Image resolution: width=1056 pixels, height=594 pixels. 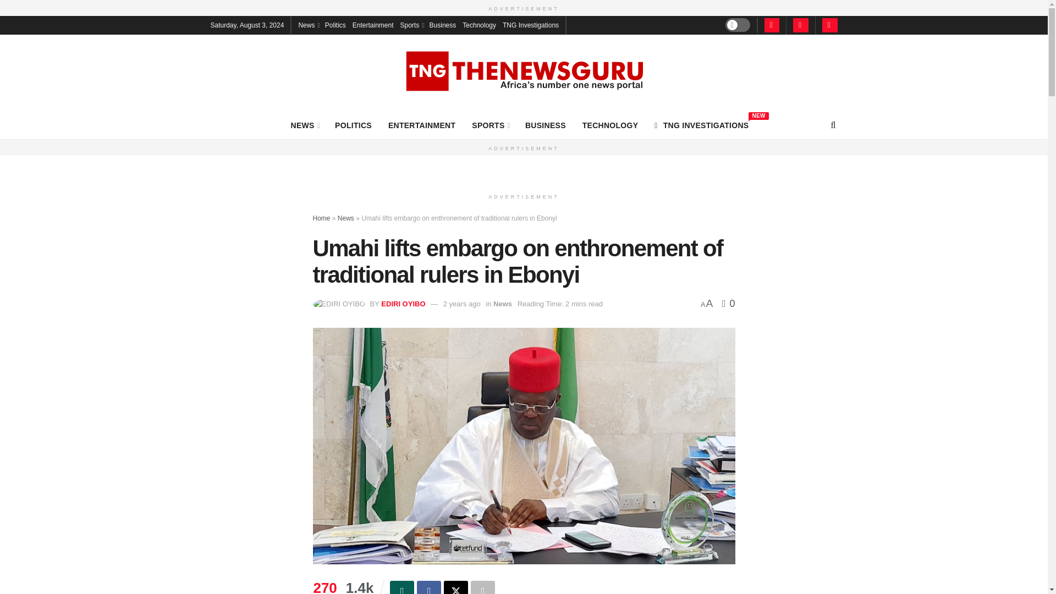 I want to click on News, so click(x=307, y=24).